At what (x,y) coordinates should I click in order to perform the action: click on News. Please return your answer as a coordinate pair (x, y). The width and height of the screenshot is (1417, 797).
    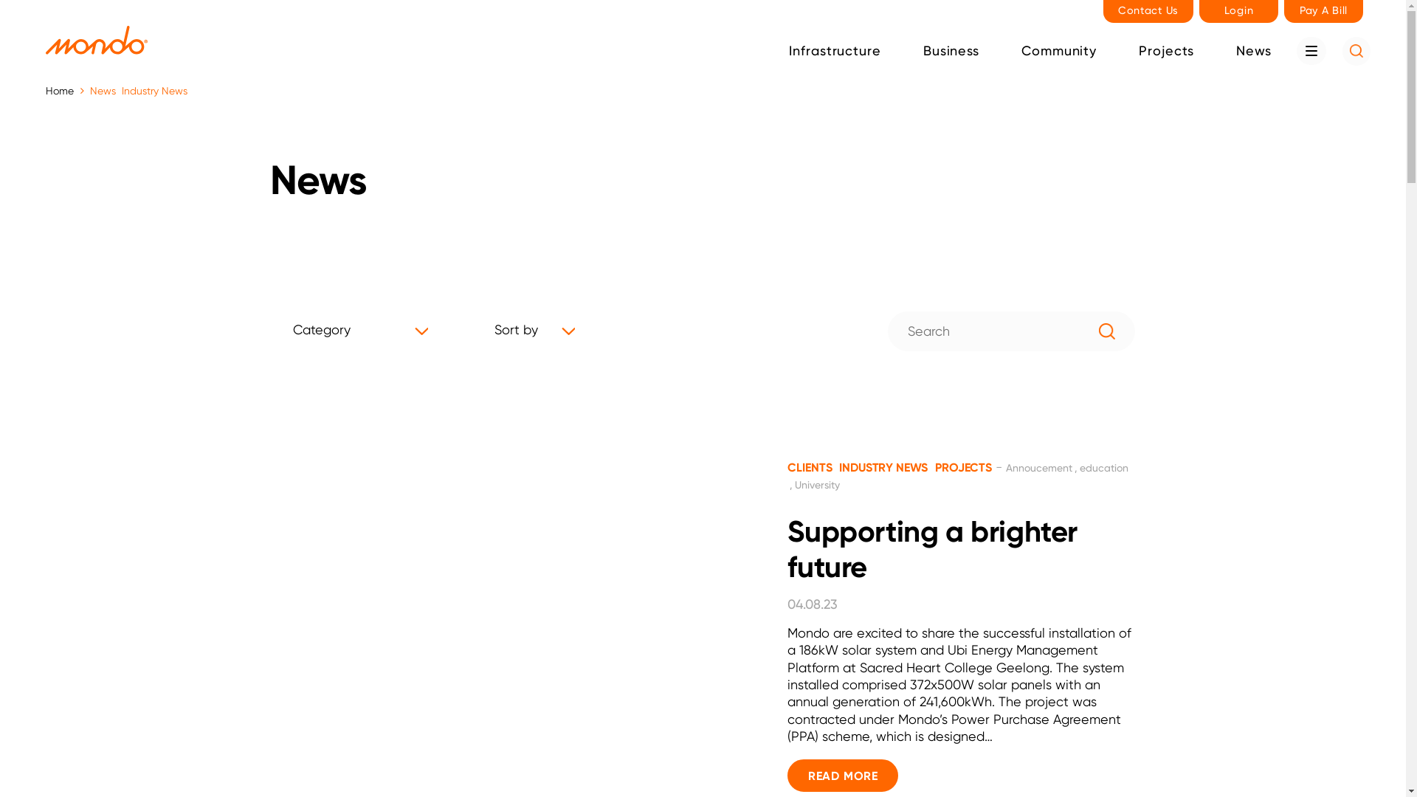
    Looking at the image, I should click on (1250, 52).